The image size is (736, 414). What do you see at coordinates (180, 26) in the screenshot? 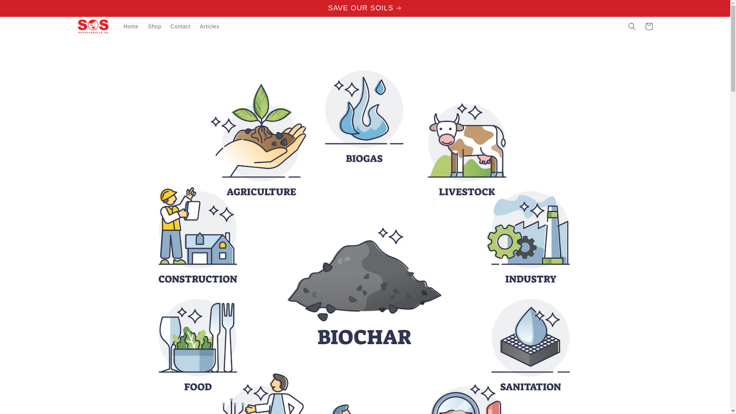
I see `Contact` at bounding box center [180, 26].